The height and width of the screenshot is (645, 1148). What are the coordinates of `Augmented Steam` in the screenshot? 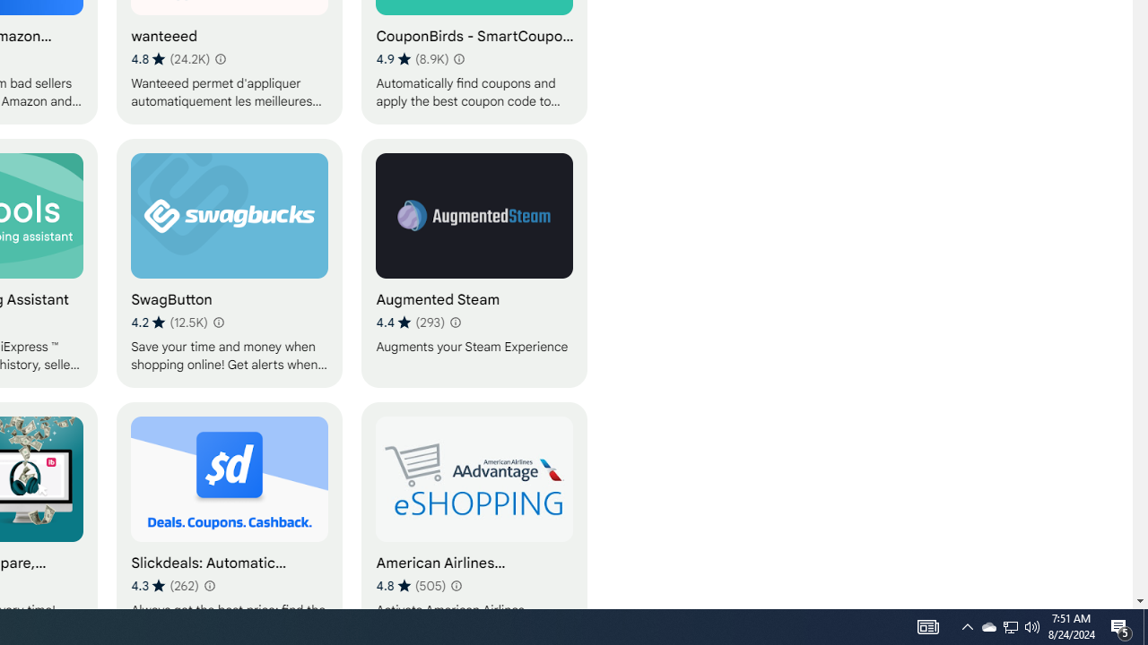 It's located at (474, 262).